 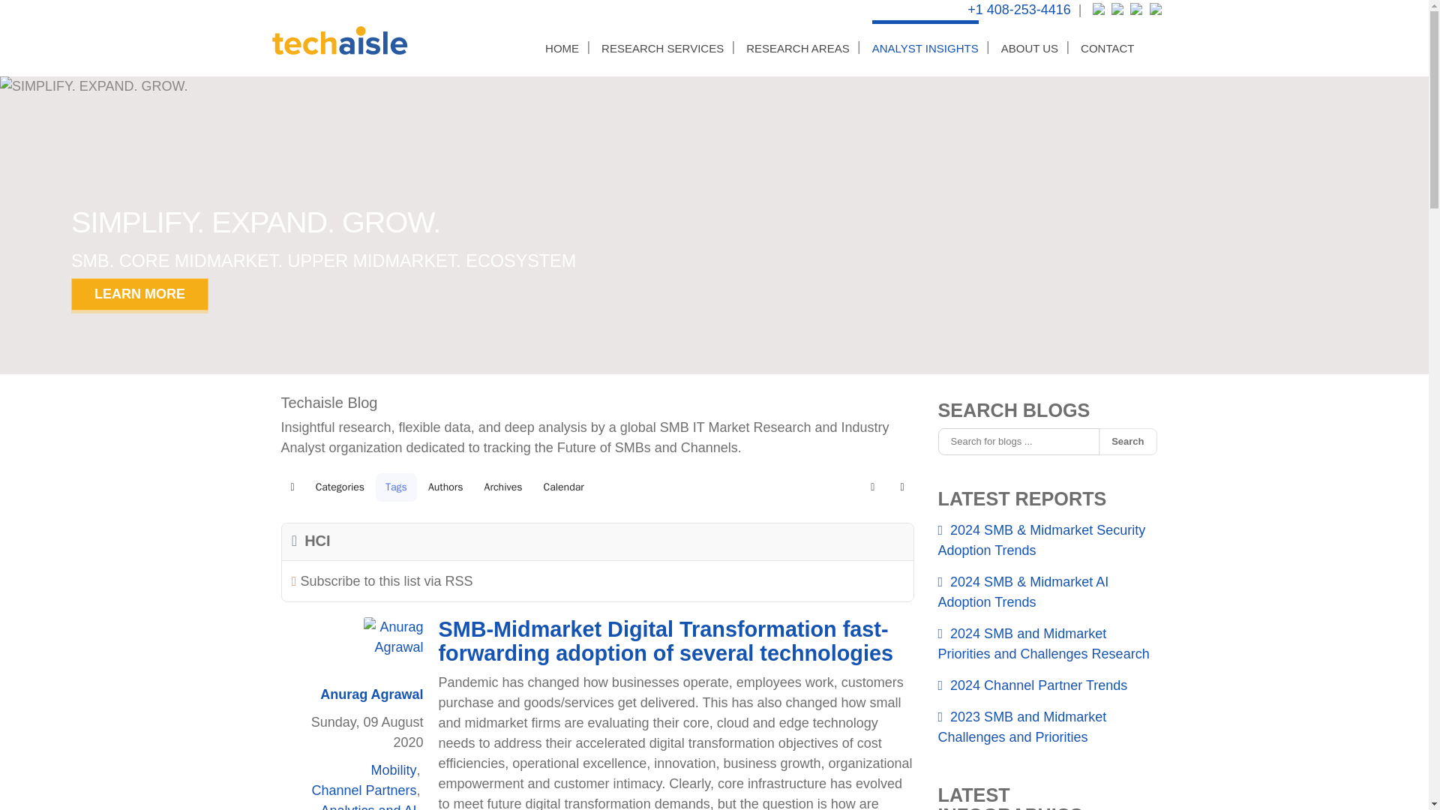 I want to click on ABOUT US, so click(x=1029, y=48).